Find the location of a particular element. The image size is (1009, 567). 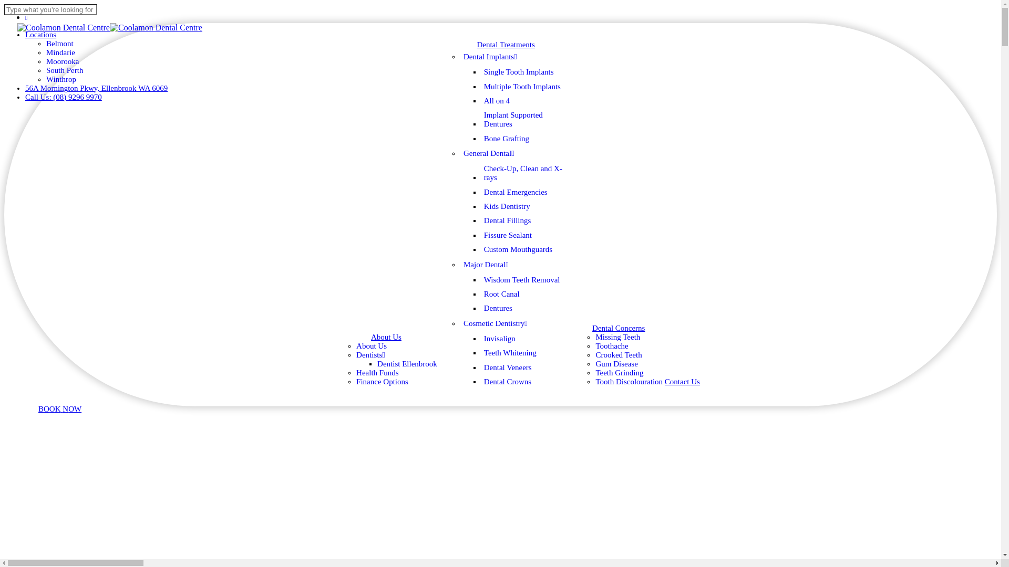

Implant Supported Dentures is located at coordinates (527, 120).